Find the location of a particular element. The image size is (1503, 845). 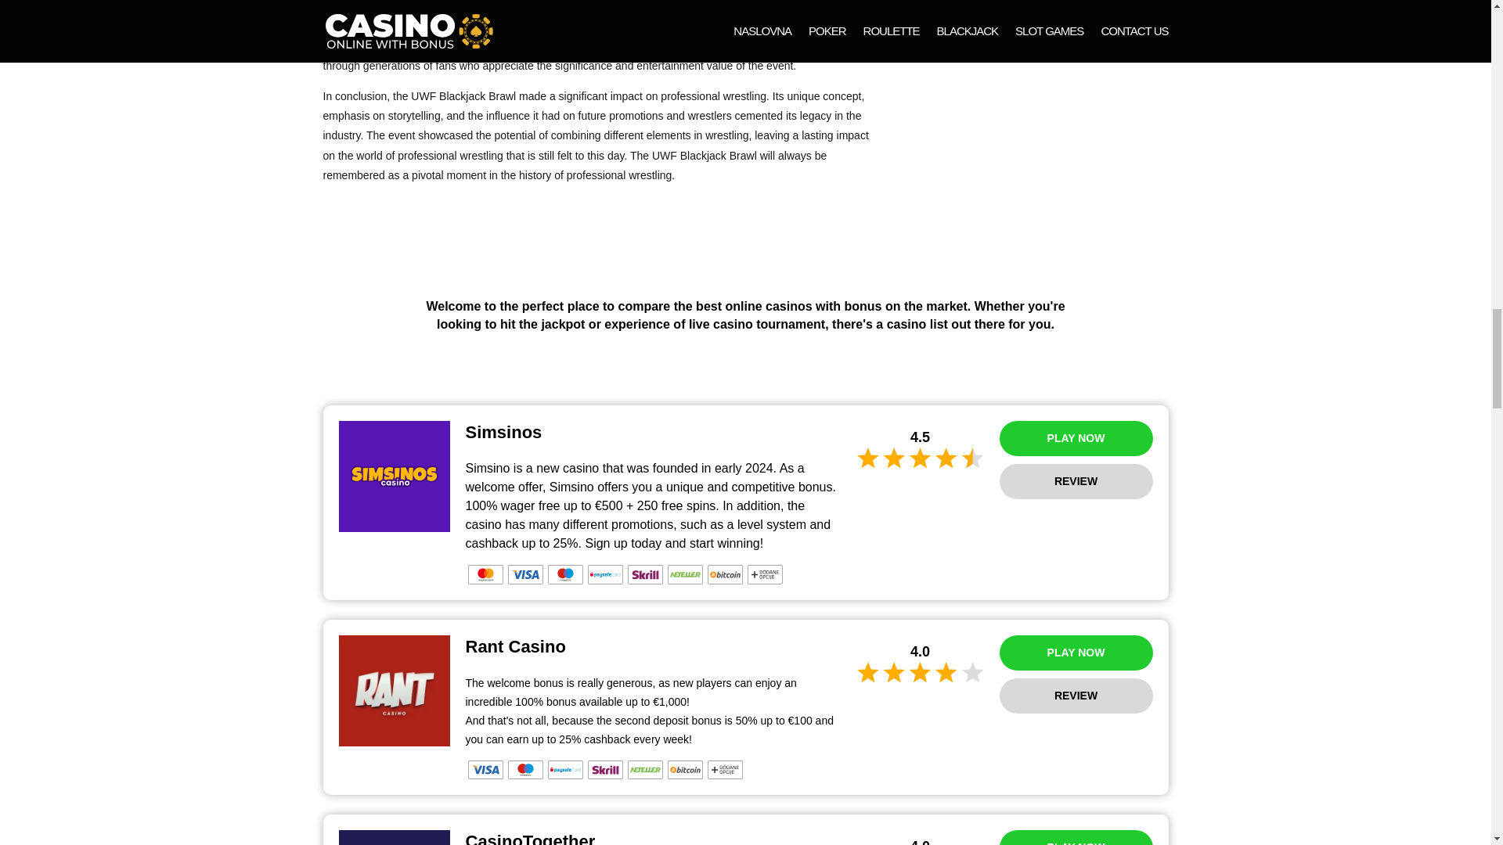

Skrill is located at coordinates (604, 770).